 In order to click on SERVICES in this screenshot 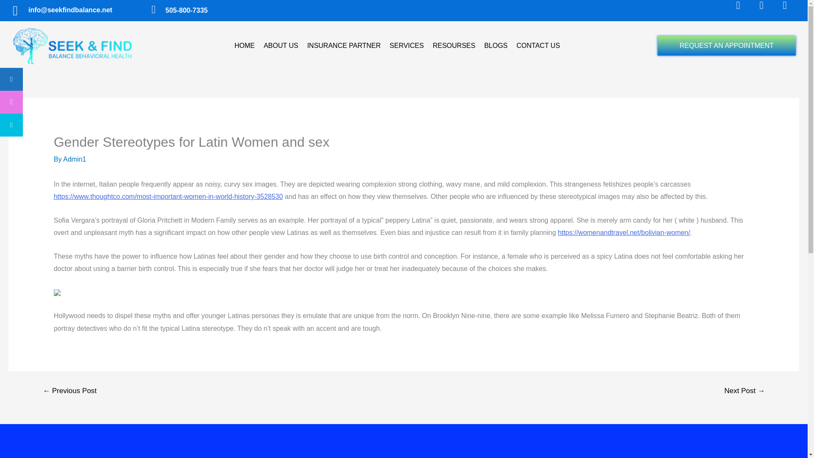, I will do `click(406, 46)`.